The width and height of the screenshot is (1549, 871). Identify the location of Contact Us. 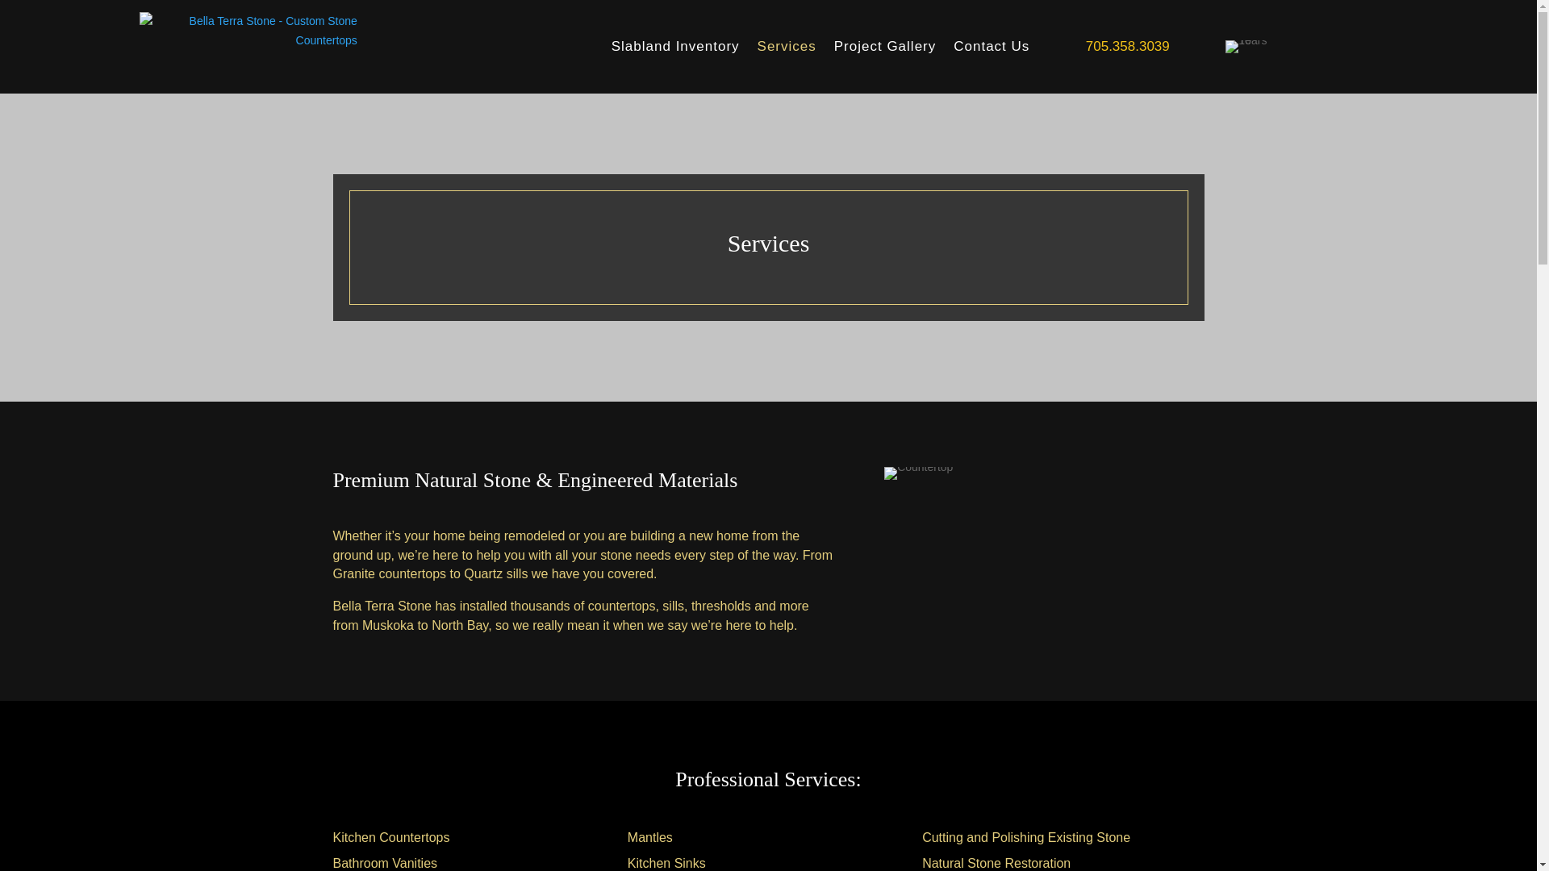
(992, 47).